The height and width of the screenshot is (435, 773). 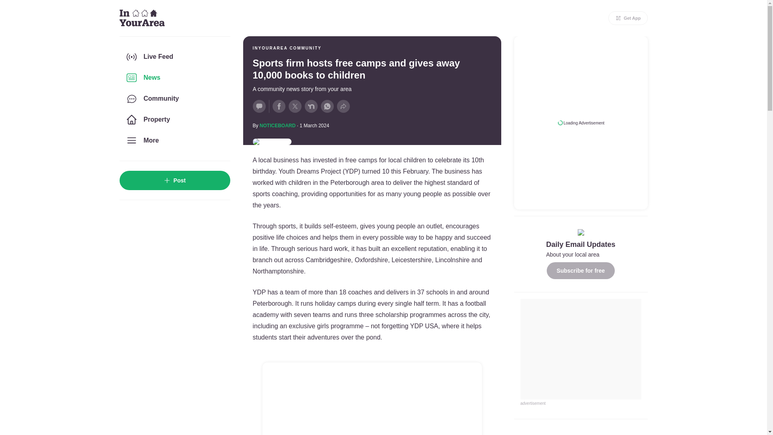 What do you see at coordinates (311, 106) in the screenshot?
I see `Share to Nextdoor` at bounding box center [311, 106].